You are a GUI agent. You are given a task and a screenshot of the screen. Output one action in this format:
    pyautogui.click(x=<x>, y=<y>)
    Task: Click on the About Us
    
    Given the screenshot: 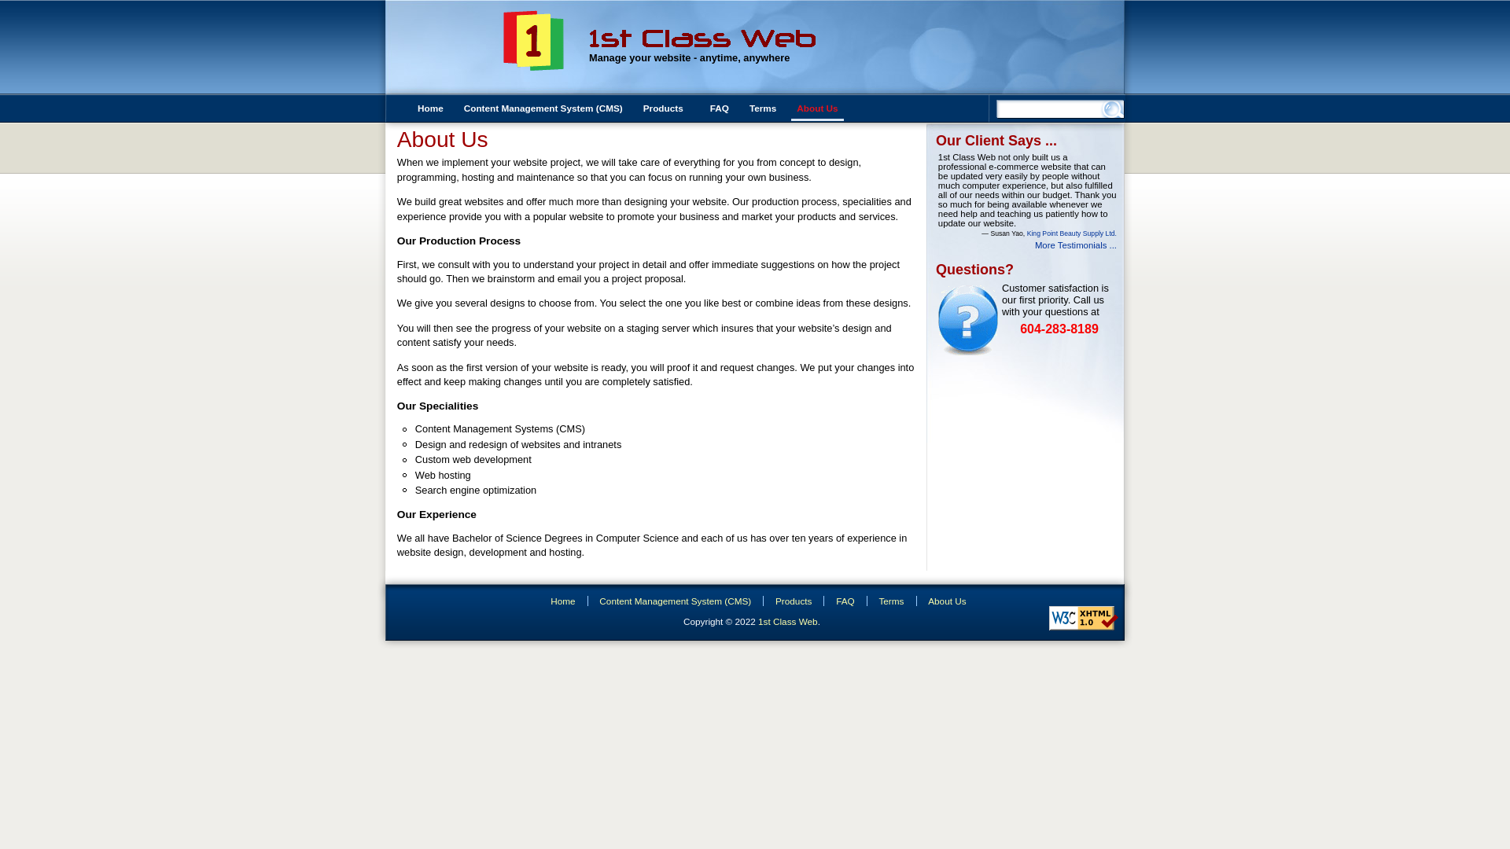 What is the action you would take?
    pyautogui.click(x=944, y=601)
    